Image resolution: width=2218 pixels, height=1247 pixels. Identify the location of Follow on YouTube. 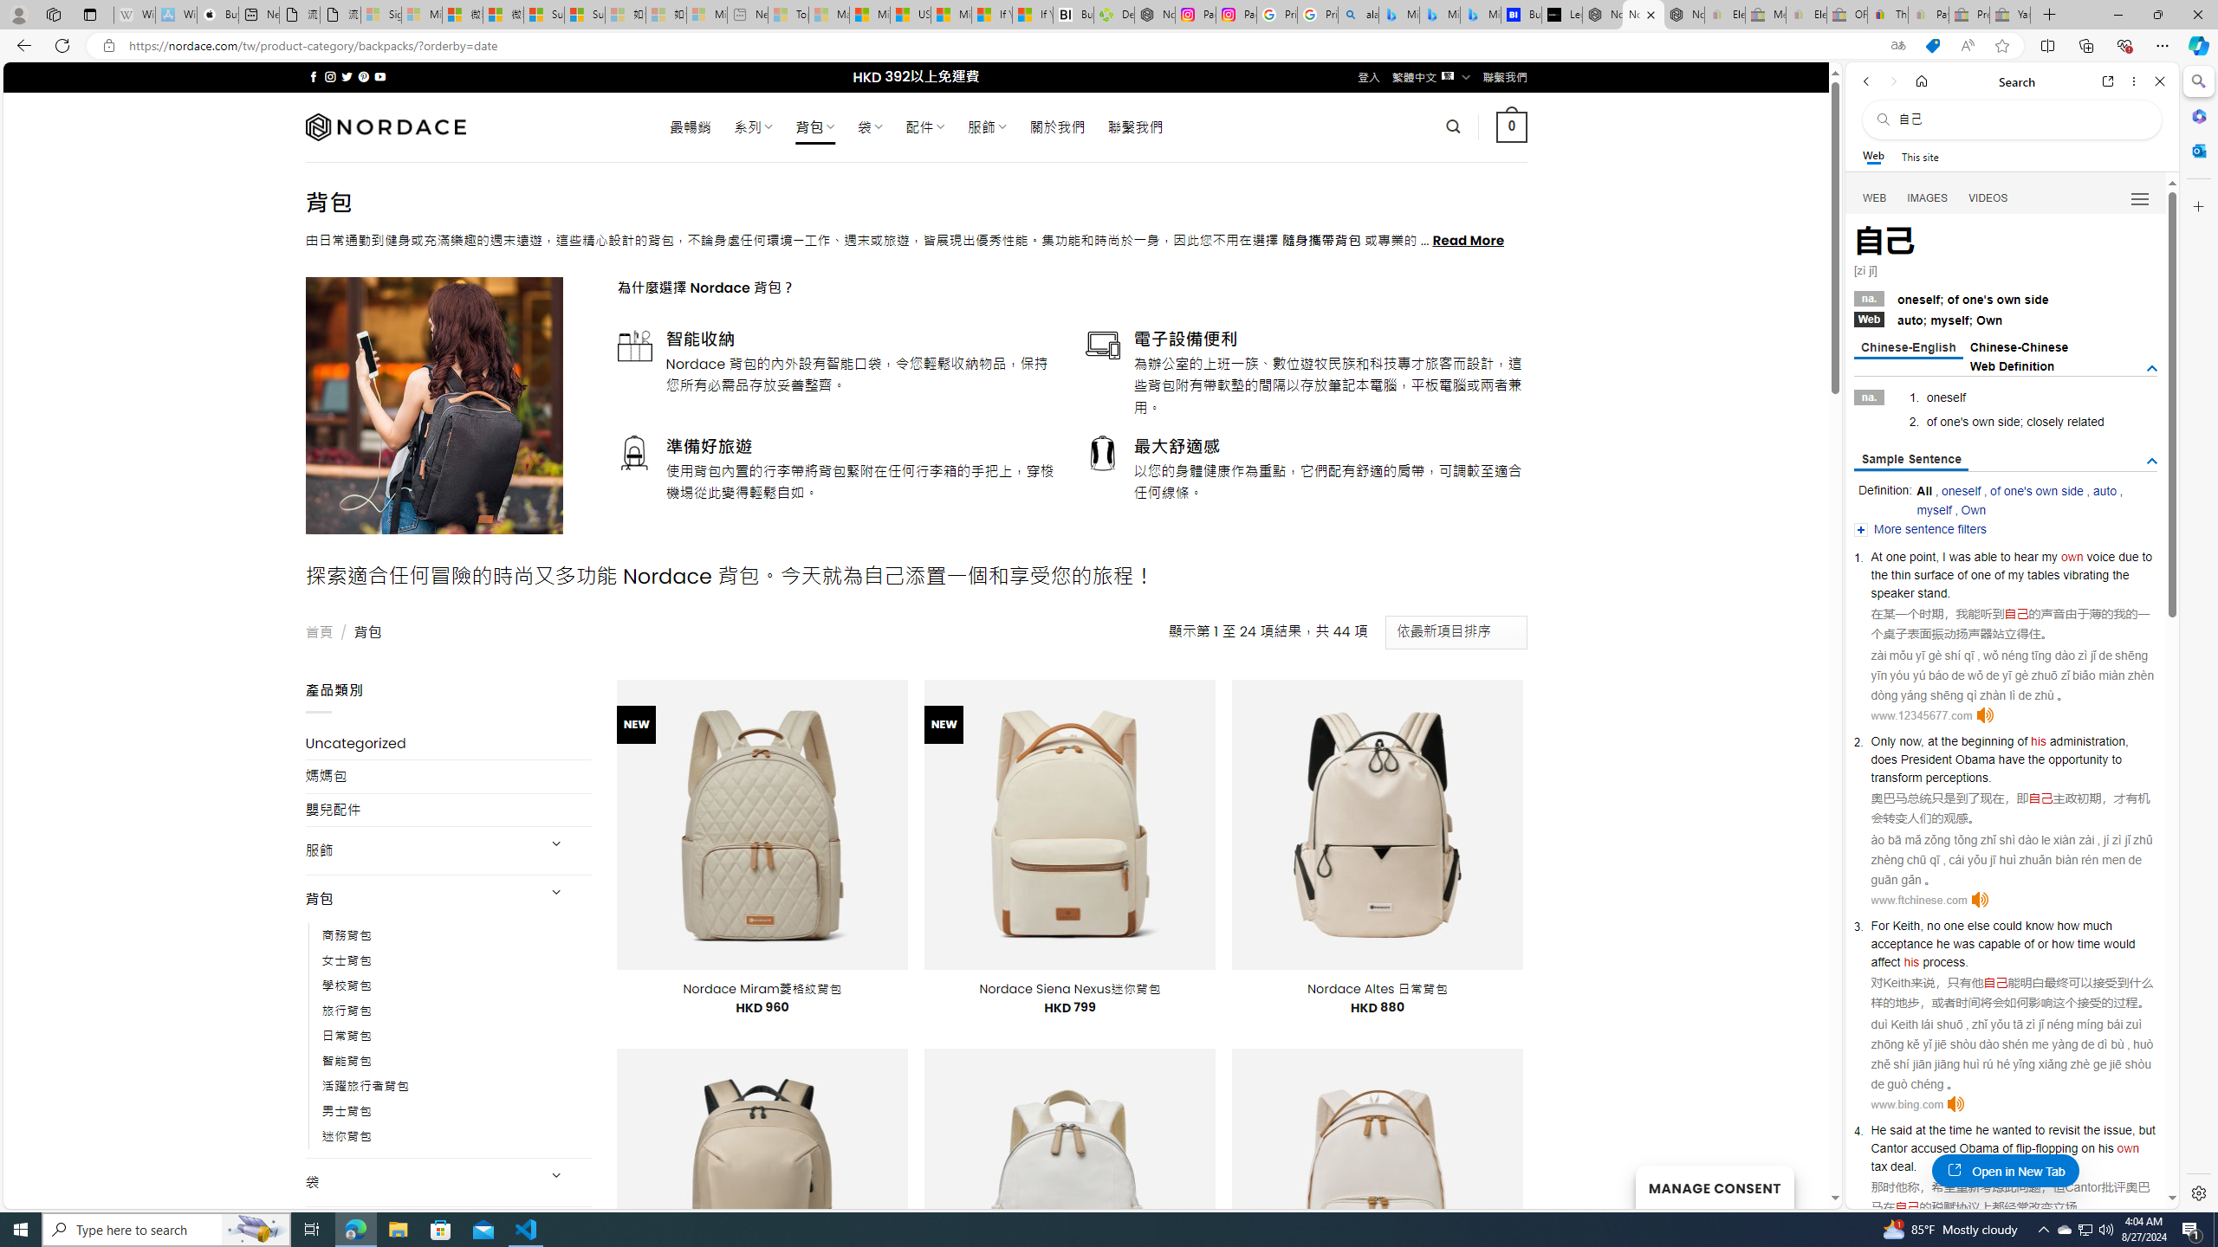
(379, 76).